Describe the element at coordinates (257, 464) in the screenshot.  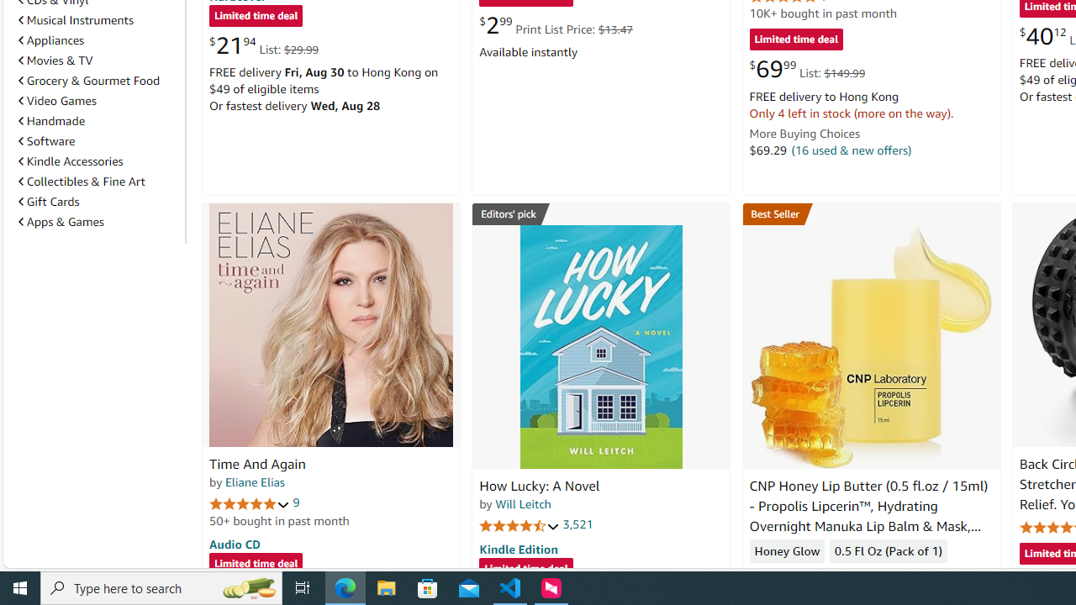
I see `Time And Again` at that location.